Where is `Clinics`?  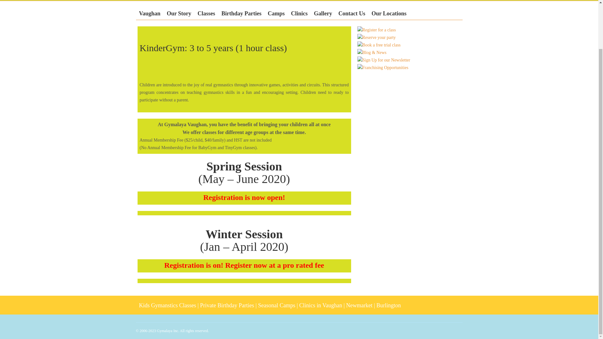
Clinics is located at coordinates (300, 13).